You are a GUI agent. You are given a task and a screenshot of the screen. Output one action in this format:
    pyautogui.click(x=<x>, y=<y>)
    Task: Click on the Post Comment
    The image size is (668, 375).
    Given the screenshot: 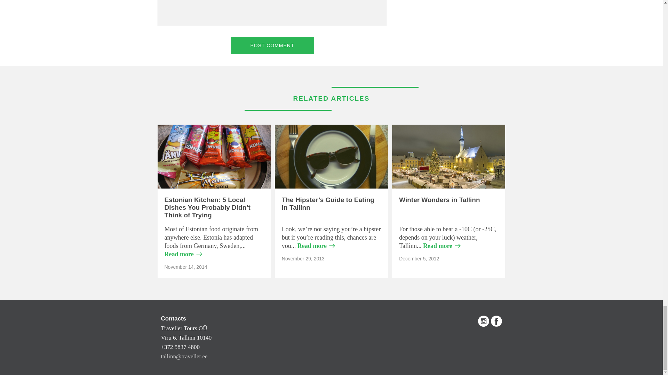 What is the action you would take?
    pyautogui.click(x=272, y=45)
    